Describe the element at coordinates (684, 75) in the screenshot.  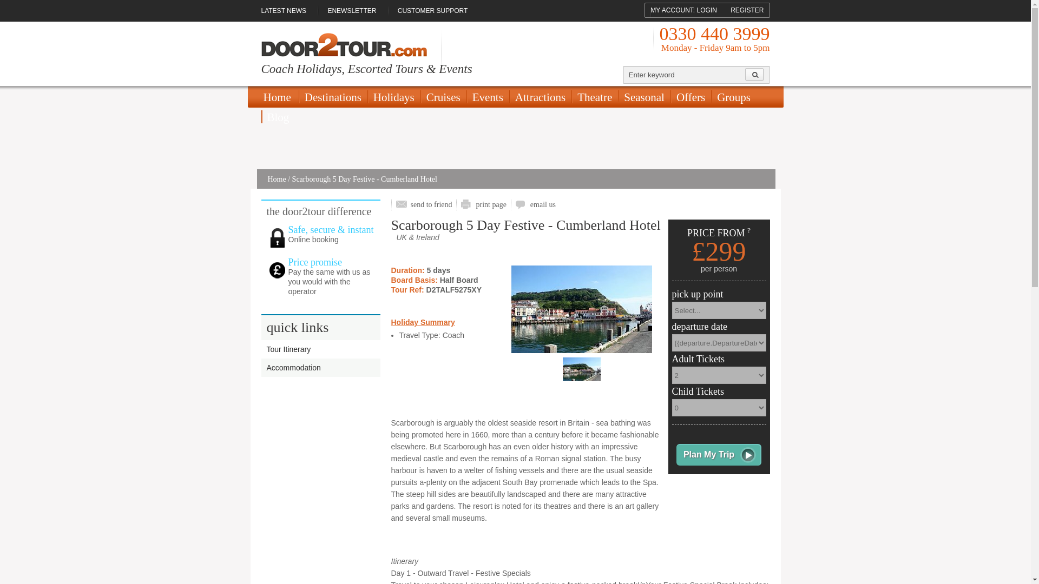
I see `Enter keyword` at that location.